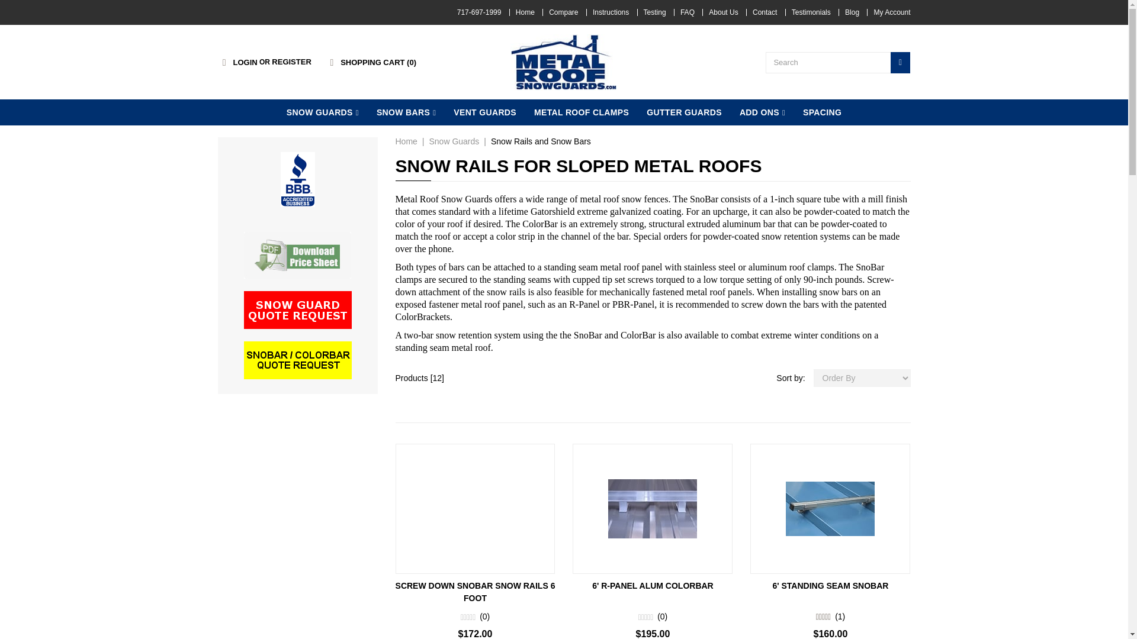 This screenshot has height=639, width=1137. What do you see at coordinates (610, 12) in the screenshot?
I see `Instructions` at bounding box center [610, 12].